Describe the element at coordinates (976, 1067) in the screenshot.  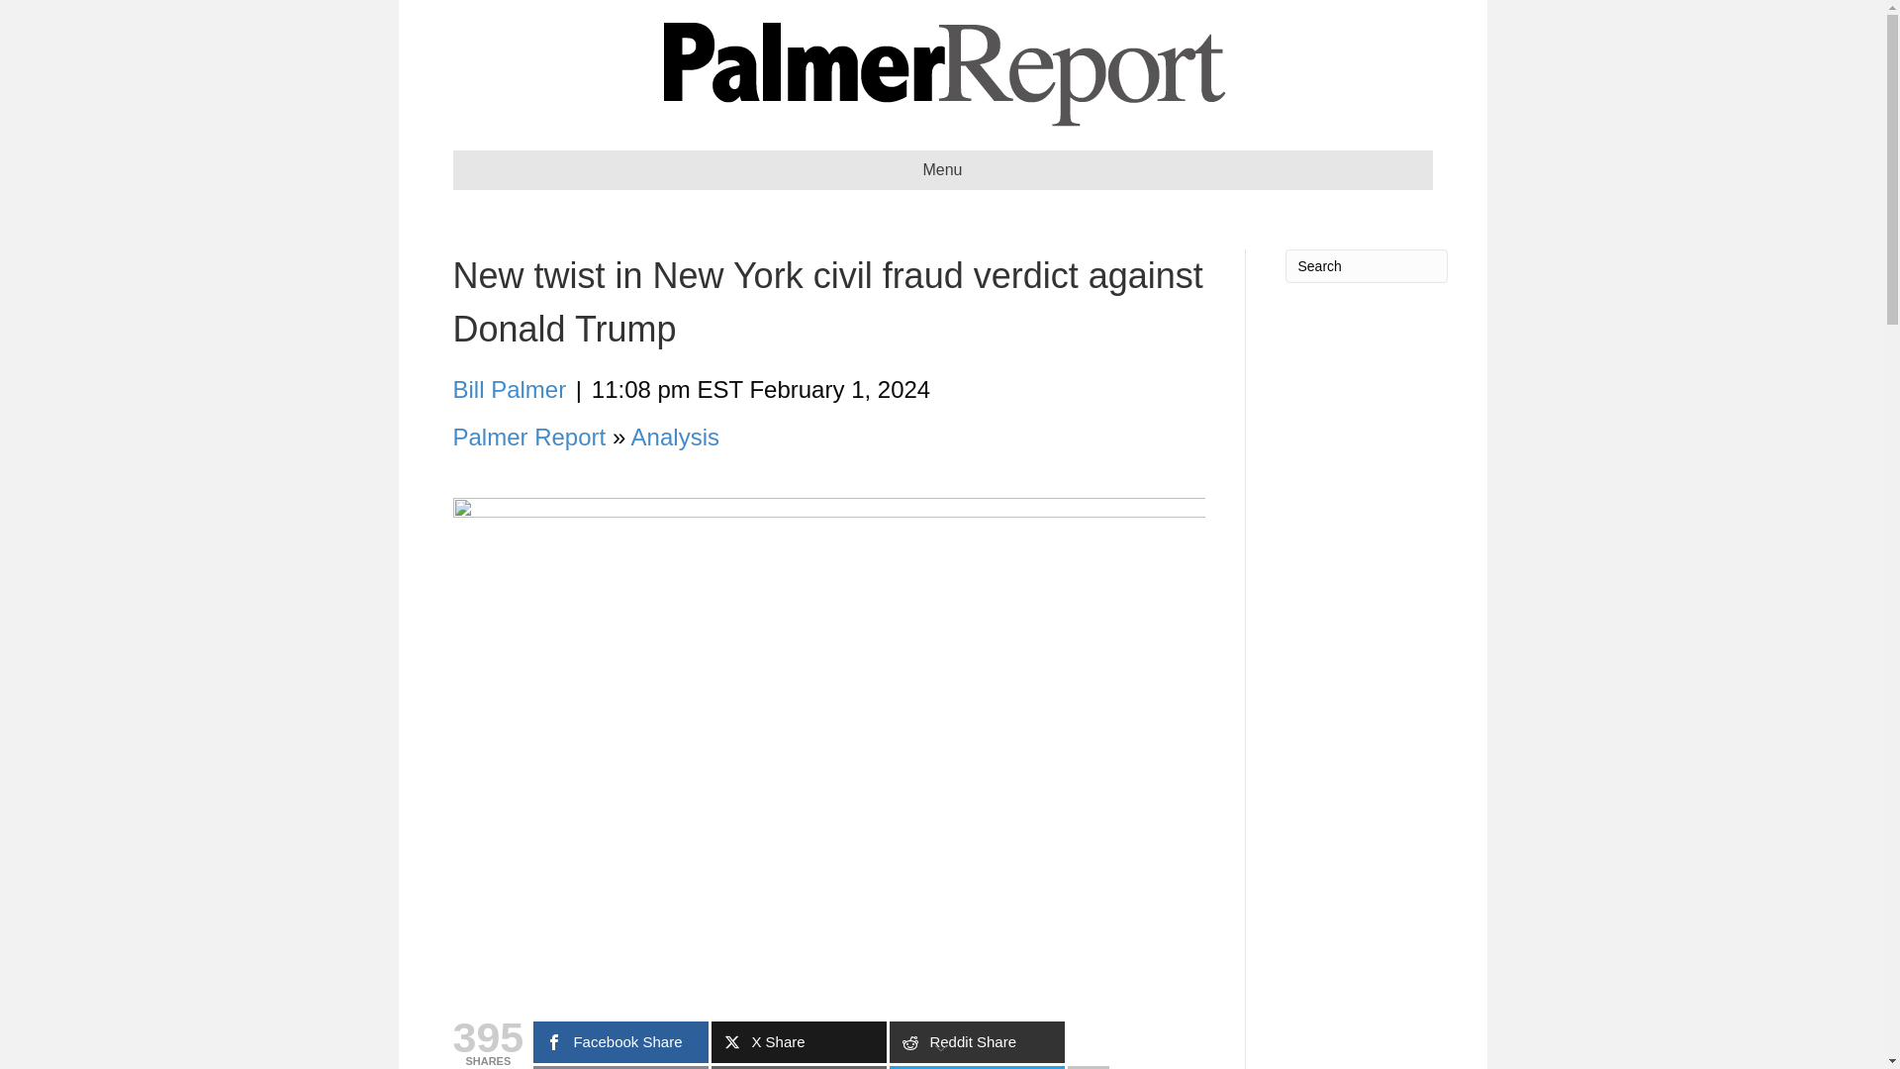
I see `LinkedIn Share` at that location.